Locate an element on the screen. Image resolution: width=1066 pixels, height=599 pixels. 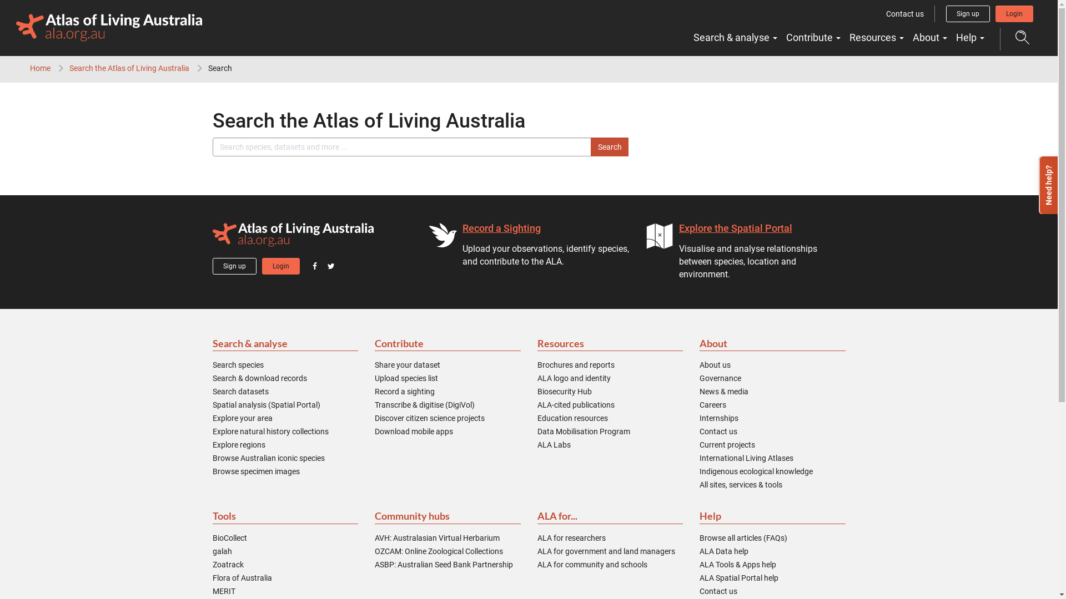
ALA Spatial Portal help is located at coordinates (739, 578).